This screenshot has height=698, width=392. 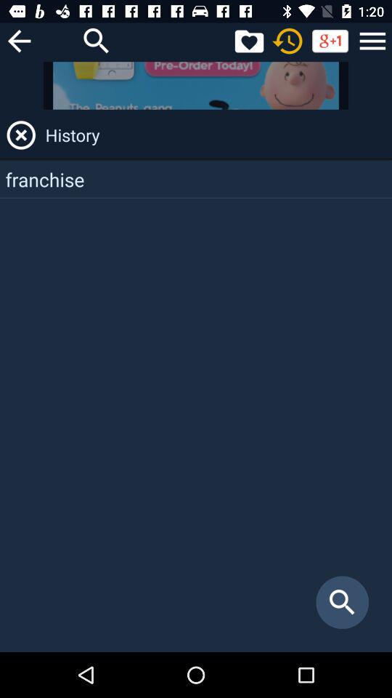 What do you see at coordinates (21, 135) in the screenshot?
I see `launch item next to the history icon` at bounding box center [21, 135].